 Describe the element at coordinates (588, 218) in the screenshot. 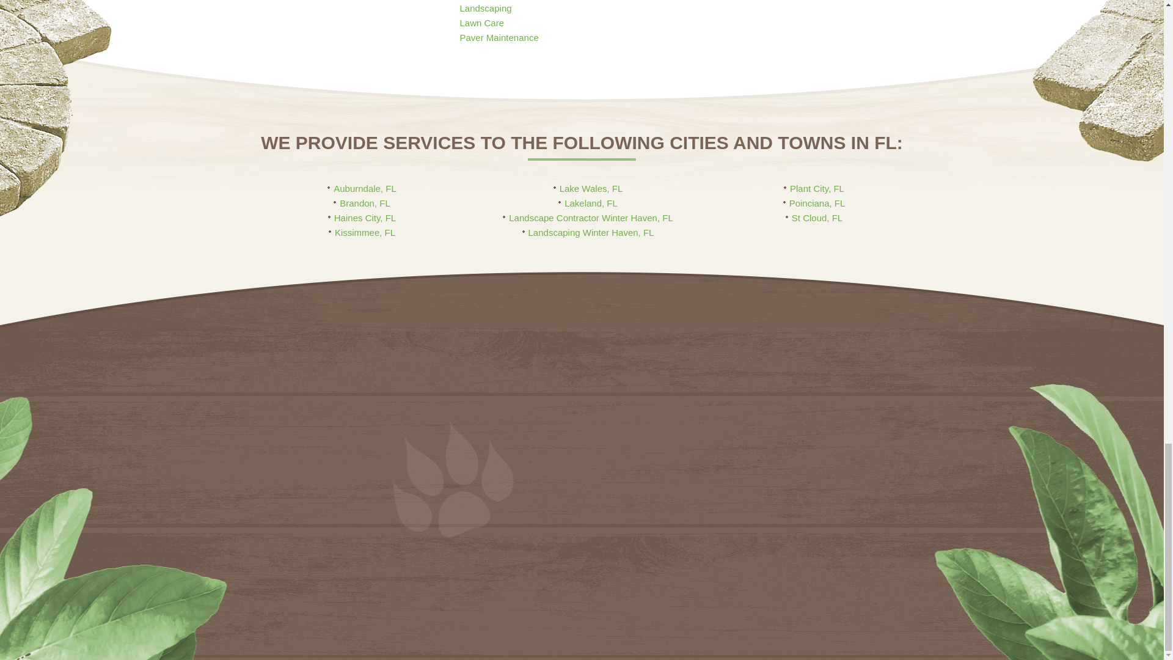

I see `Landscape Contractor Winter Haven, FL` at that location.